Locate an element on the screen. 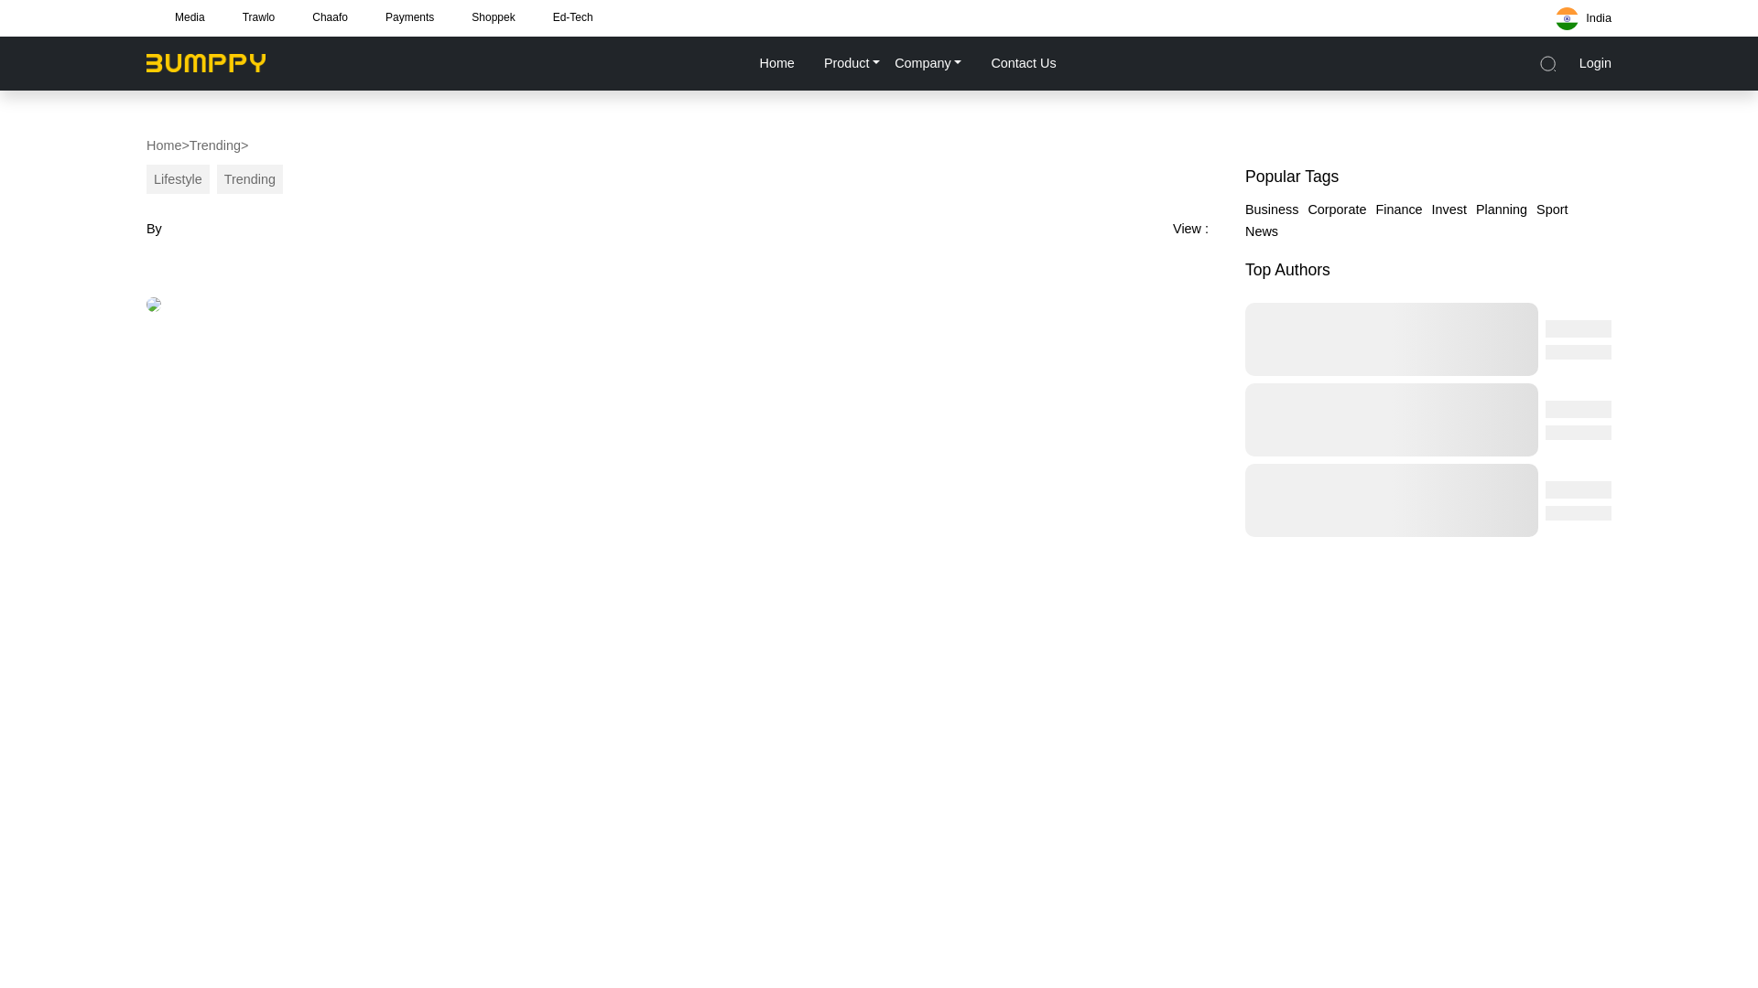 The height and width of the screenshot is (988, 1758). Contact Us is located at coordinates (1022, 62).